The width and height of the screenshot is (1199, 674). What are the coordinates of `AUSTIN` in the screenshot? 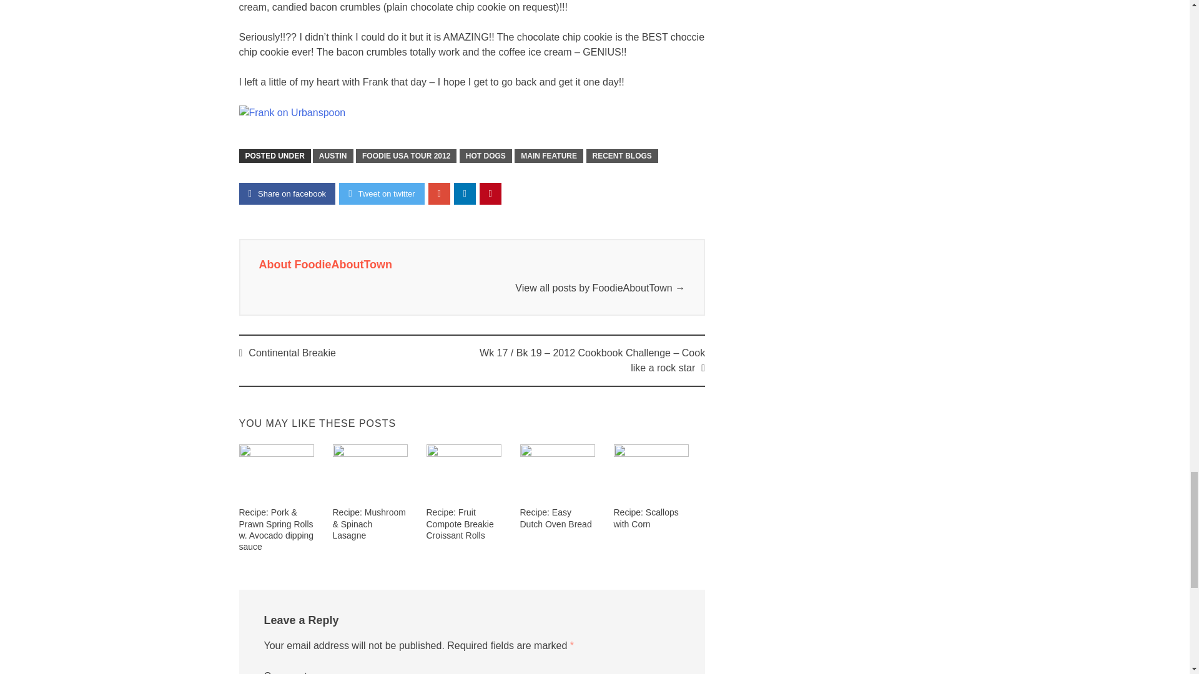 It's located at (333, 156).